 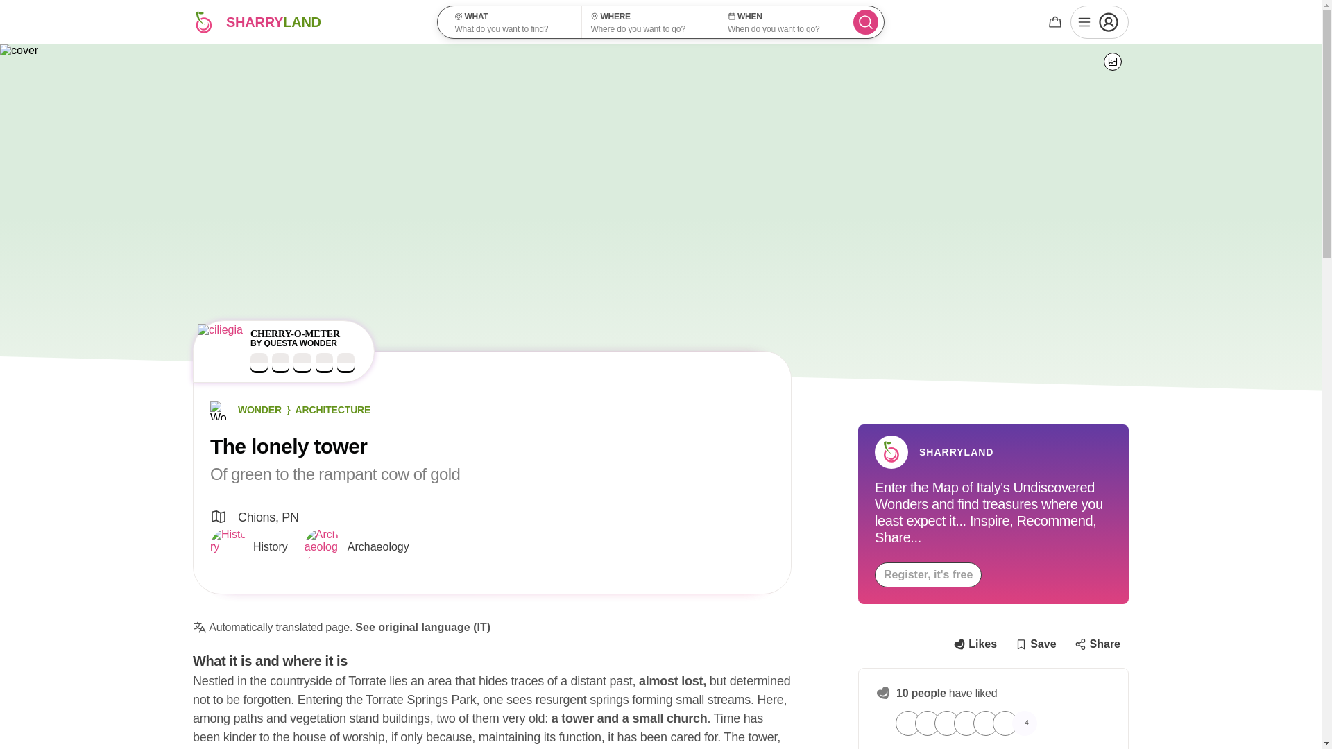 What do you see at coordinates (1098, 644) in the screenshot?
I see `History` at bounding box center [1098, 644].